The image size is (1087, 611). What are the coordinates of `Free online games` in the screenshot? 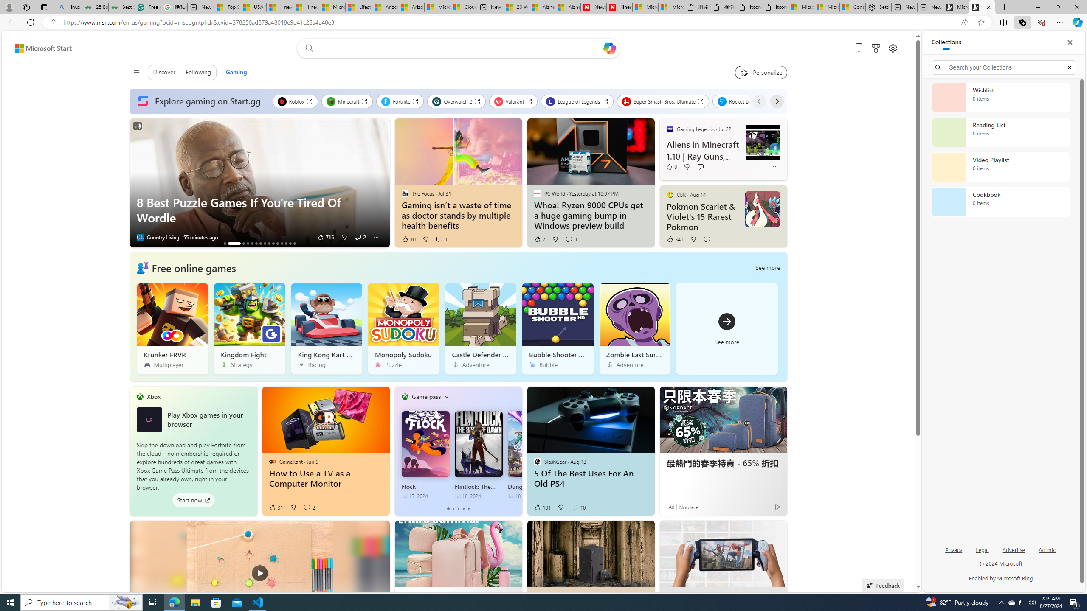 It's located at (193, 267).